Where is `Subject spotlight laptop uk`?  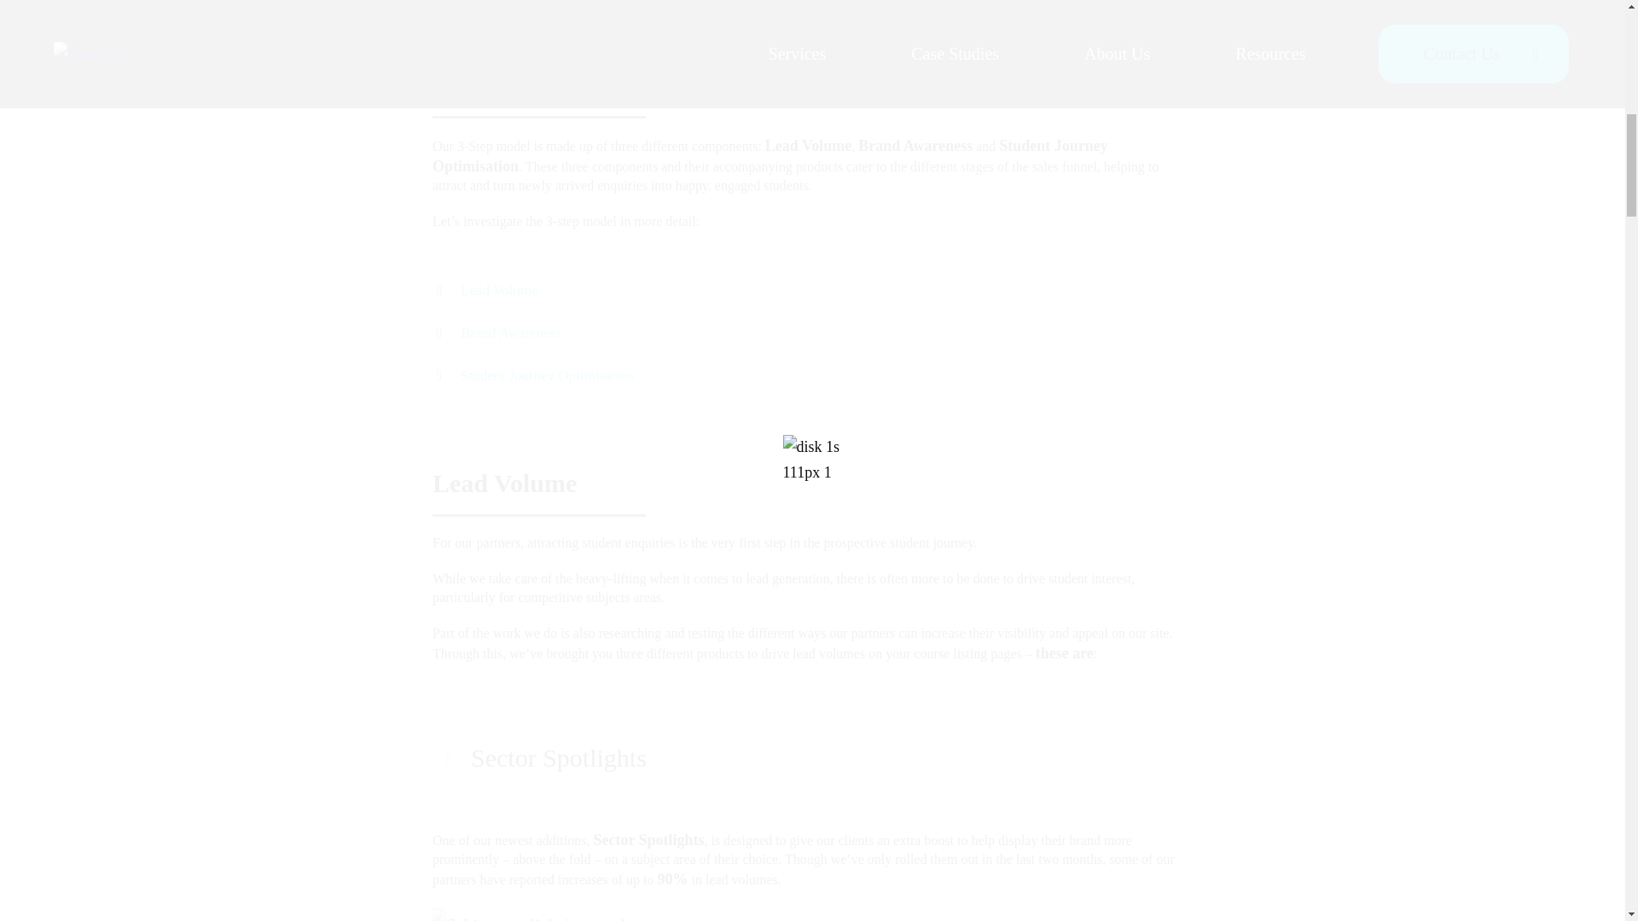
Subject spotlight laptop uk is located at coordinates (531, 914).